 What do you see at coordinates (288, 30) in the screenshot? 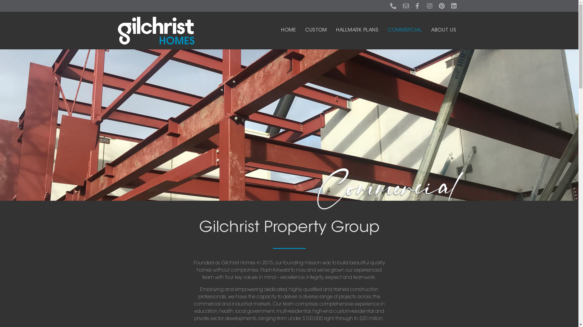
I see `HOME` at bounding box center [288, 30].